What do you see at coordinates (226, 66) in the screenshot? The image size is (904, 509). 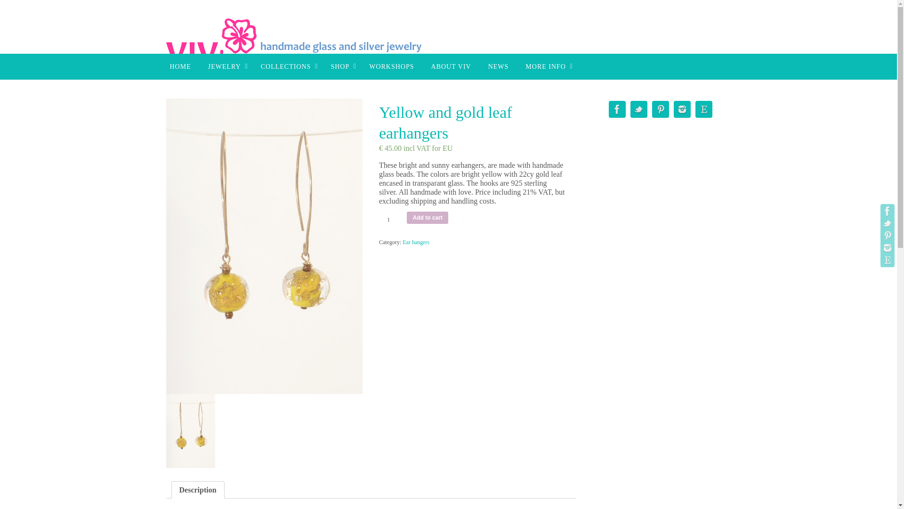 I see `JEWELRY` at bounding box center [226, 66].